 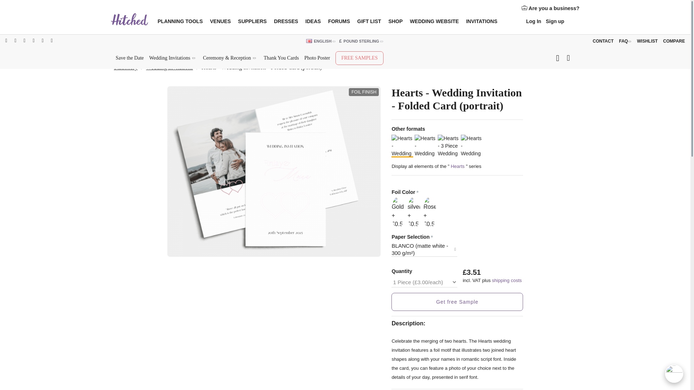 I want to click on VENUES, so click(x=220, y=22).